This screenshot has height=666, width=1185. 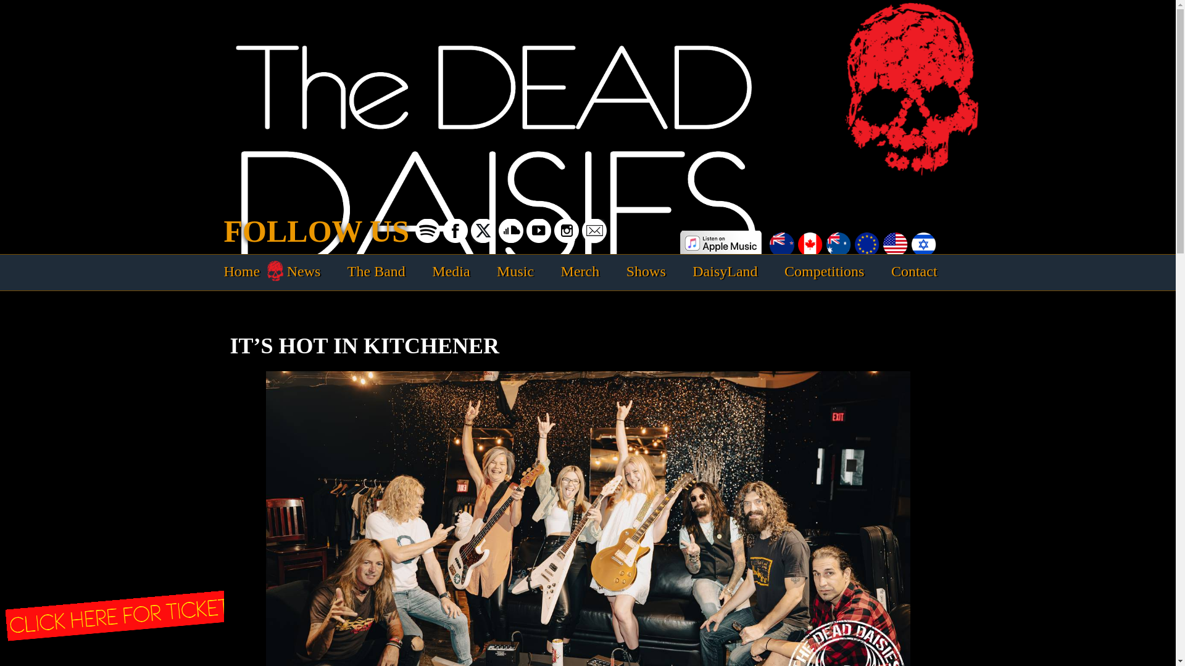 I want to click on Media, so click(x=451, y=271).